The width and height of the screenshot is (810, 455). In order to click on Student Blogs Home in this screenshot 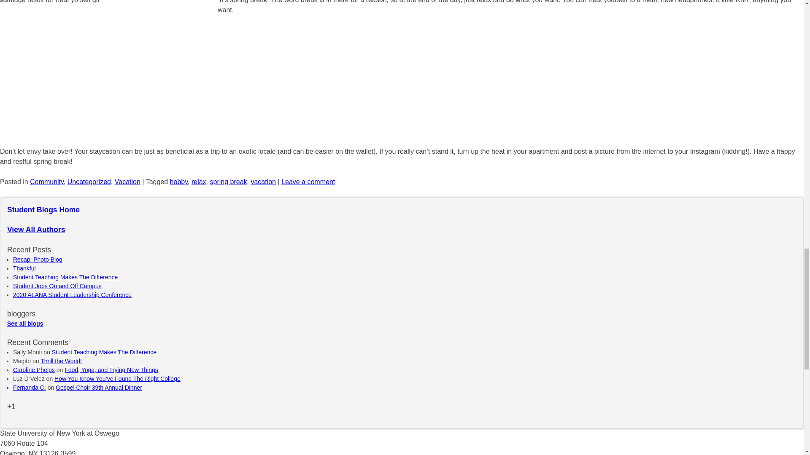, I will do `click(43, 210)`.